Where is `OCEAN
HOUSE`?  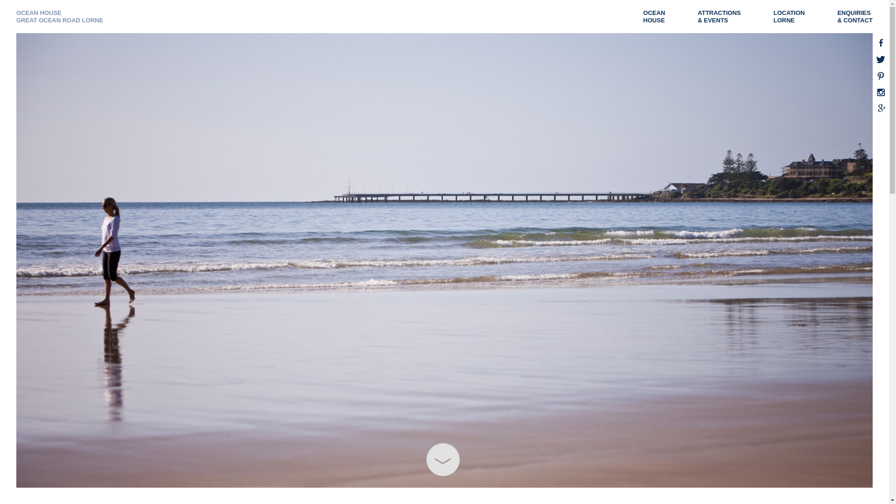
OCEAN
HOUSE is located at coordinates (659, 17).